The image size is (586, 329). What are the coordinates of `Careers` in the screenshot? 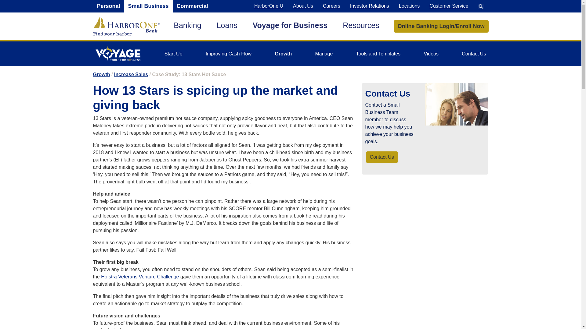 It's located at (331, 6).